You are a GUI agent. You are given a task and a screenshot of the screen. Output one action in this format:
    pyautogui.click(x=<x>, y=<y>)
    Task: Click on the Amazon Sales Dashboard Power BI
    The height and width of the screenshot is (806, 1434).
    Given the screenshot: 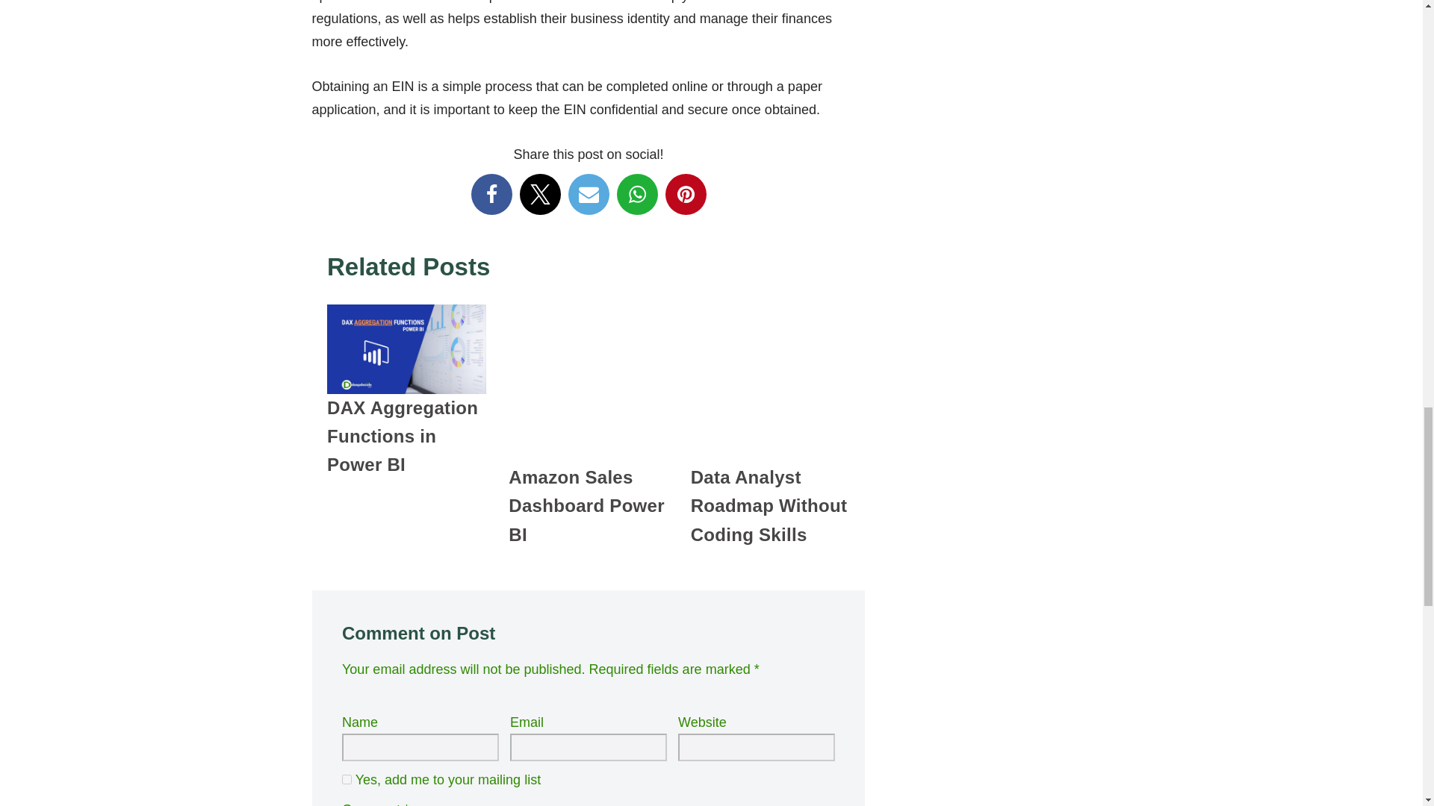 What is the action you would take?
    pyautogui.click(x=587, y=506)
    